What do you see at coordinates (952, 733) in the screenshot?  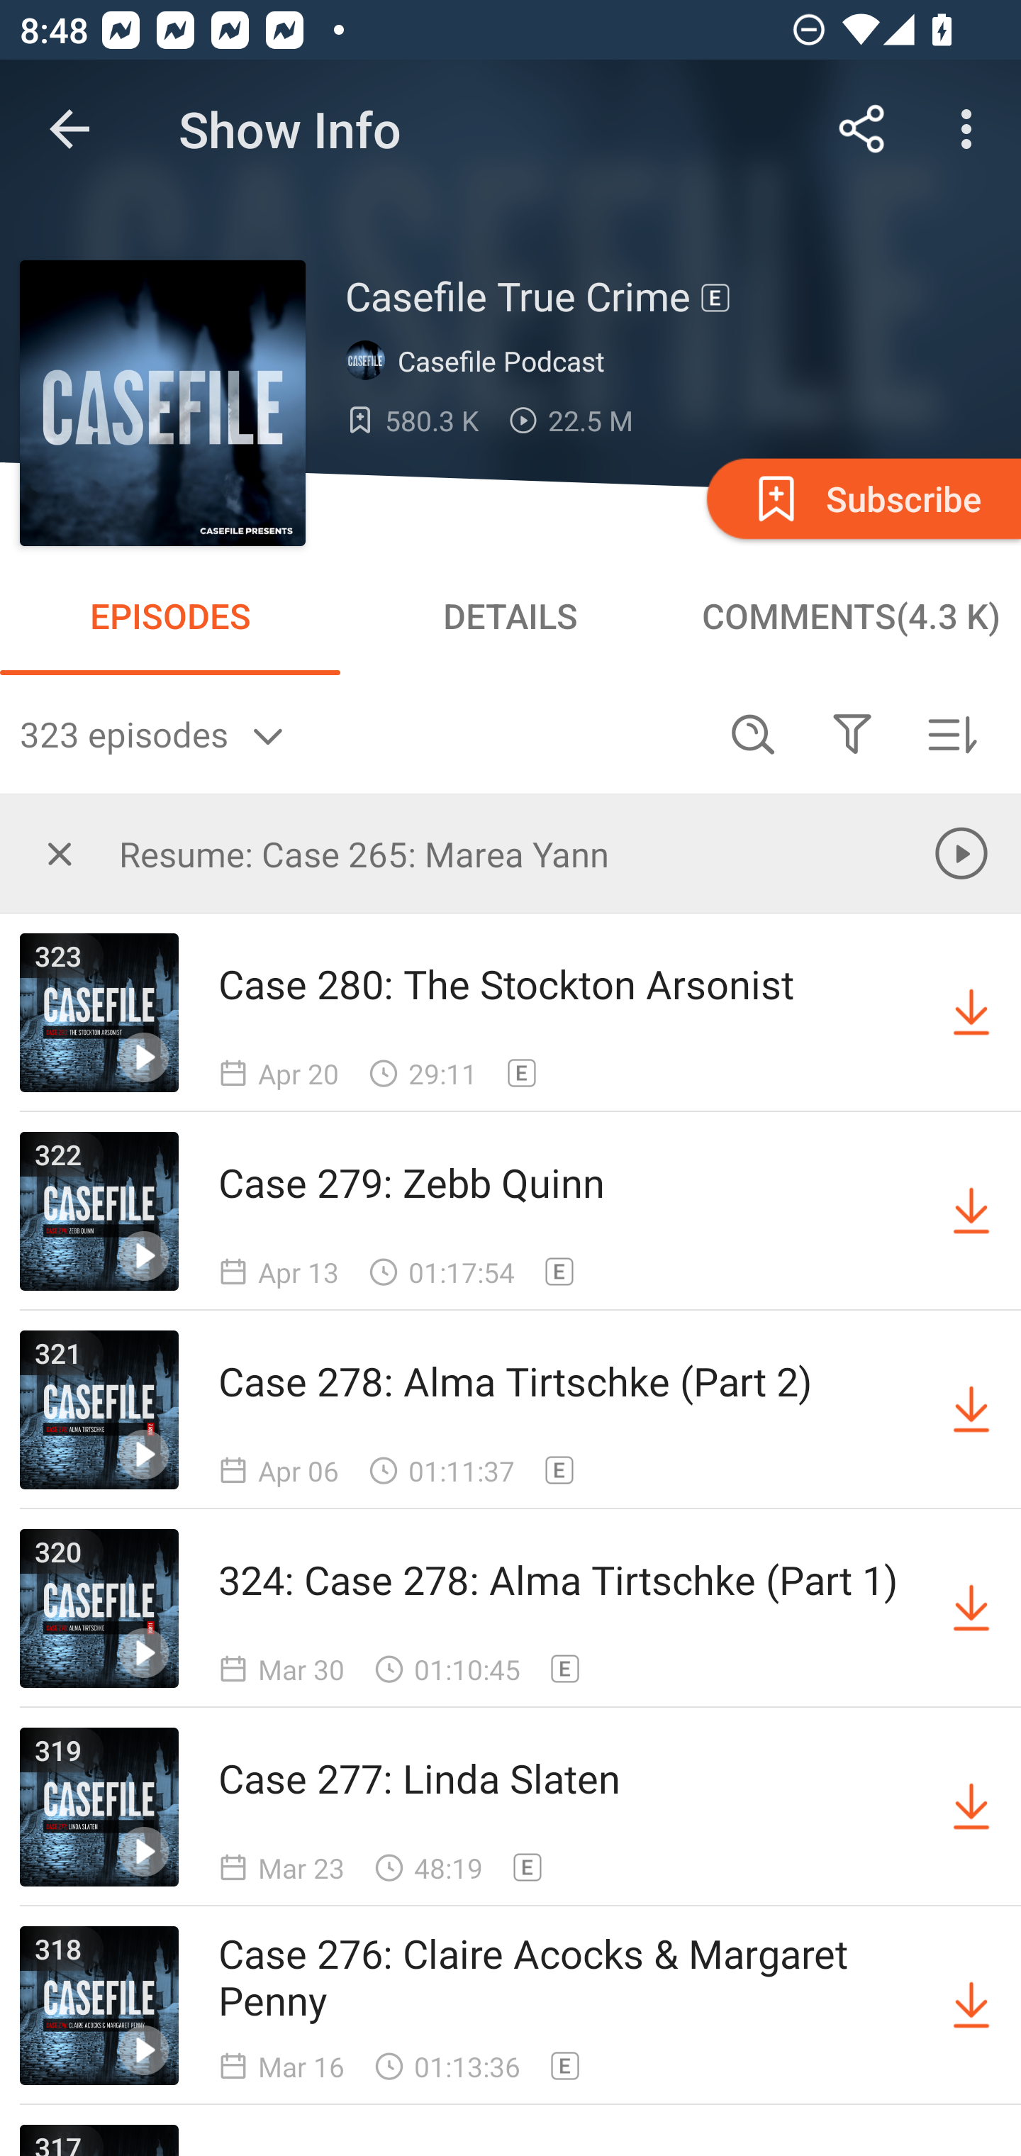 I see ` Sorted by newest first` at bounding box center [952, 733].